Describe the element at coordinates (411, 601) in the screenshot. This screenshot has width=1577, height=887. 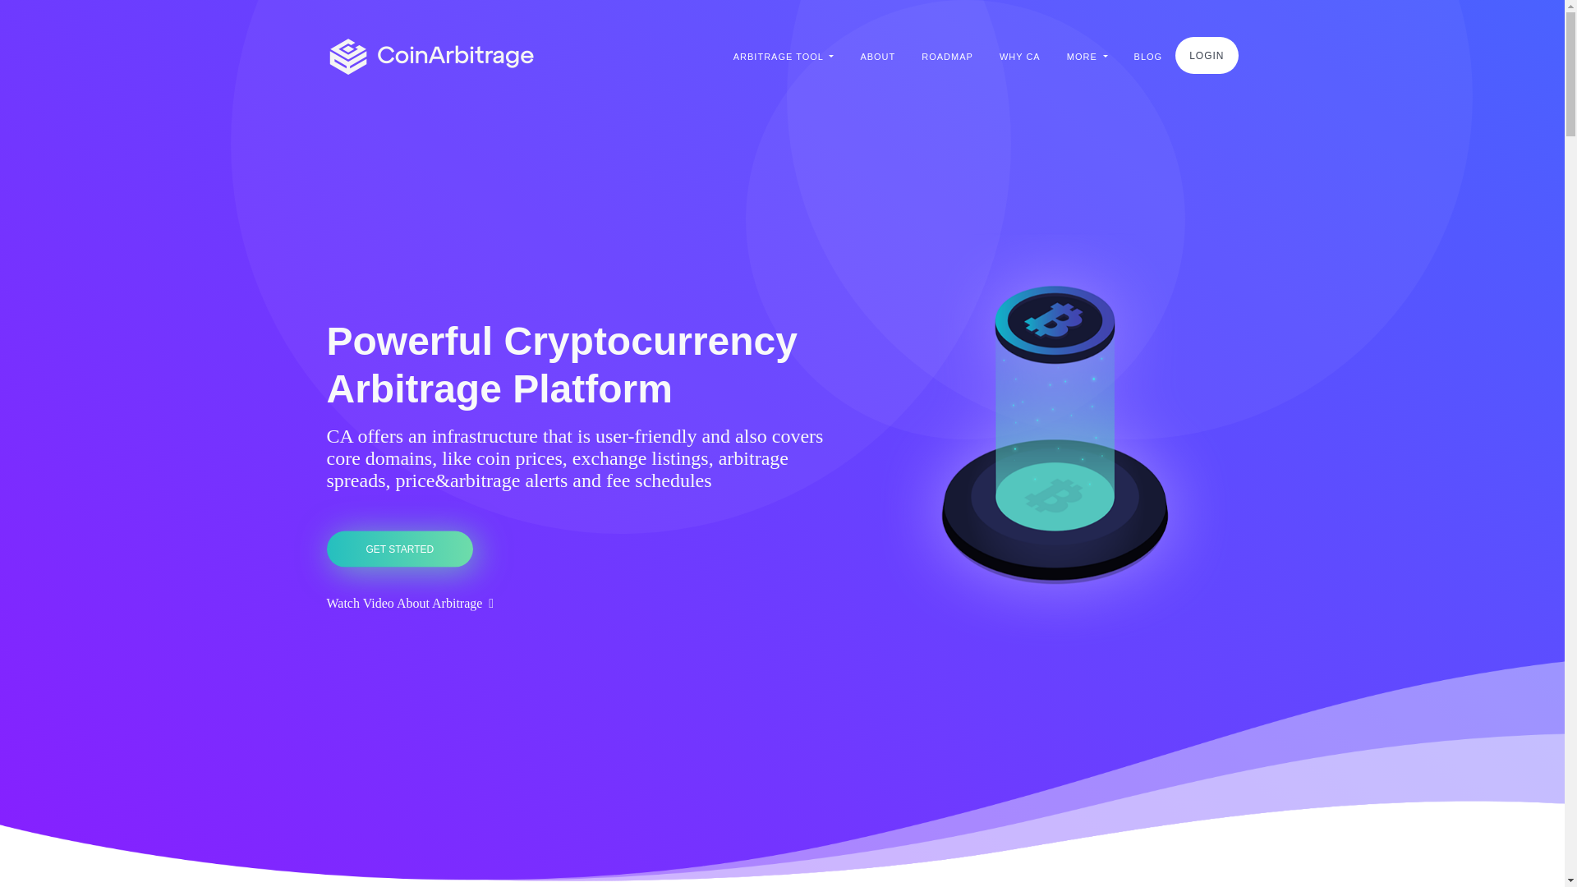
I see `Watch Video About Arbitrage` at that location.